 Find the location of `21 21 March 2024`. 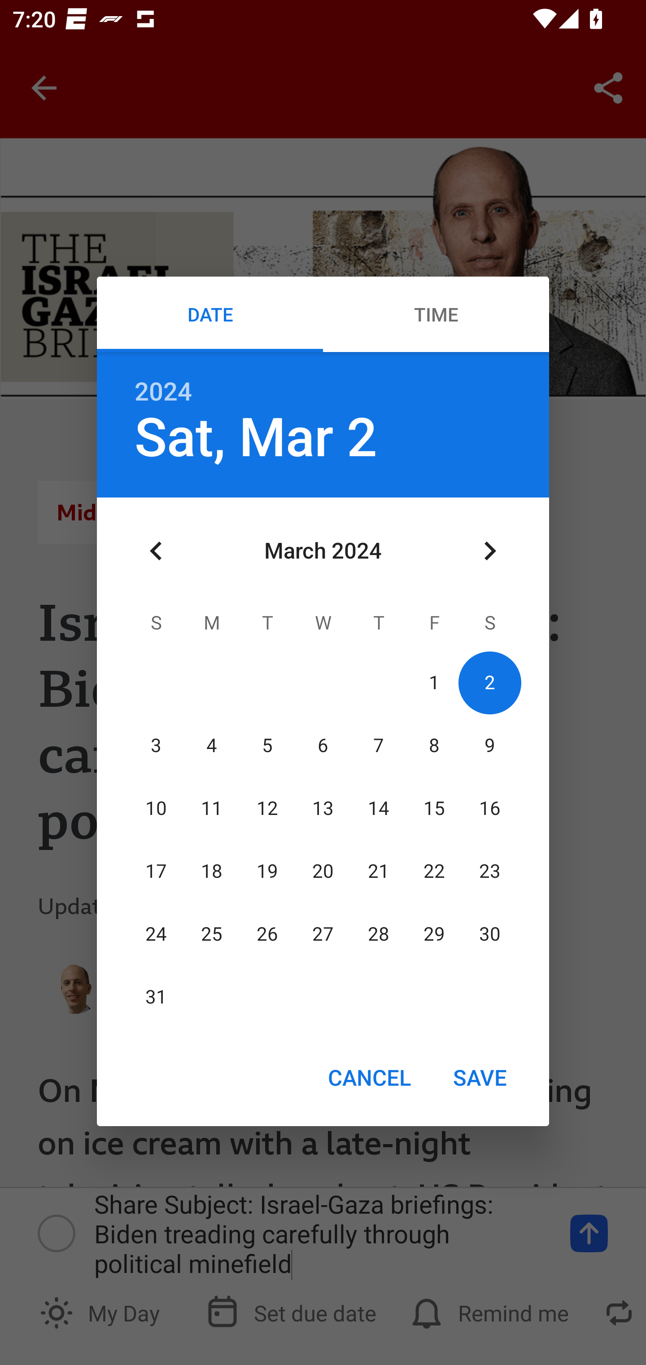

21 21 March 2024 is located at coordinates (378, 871).